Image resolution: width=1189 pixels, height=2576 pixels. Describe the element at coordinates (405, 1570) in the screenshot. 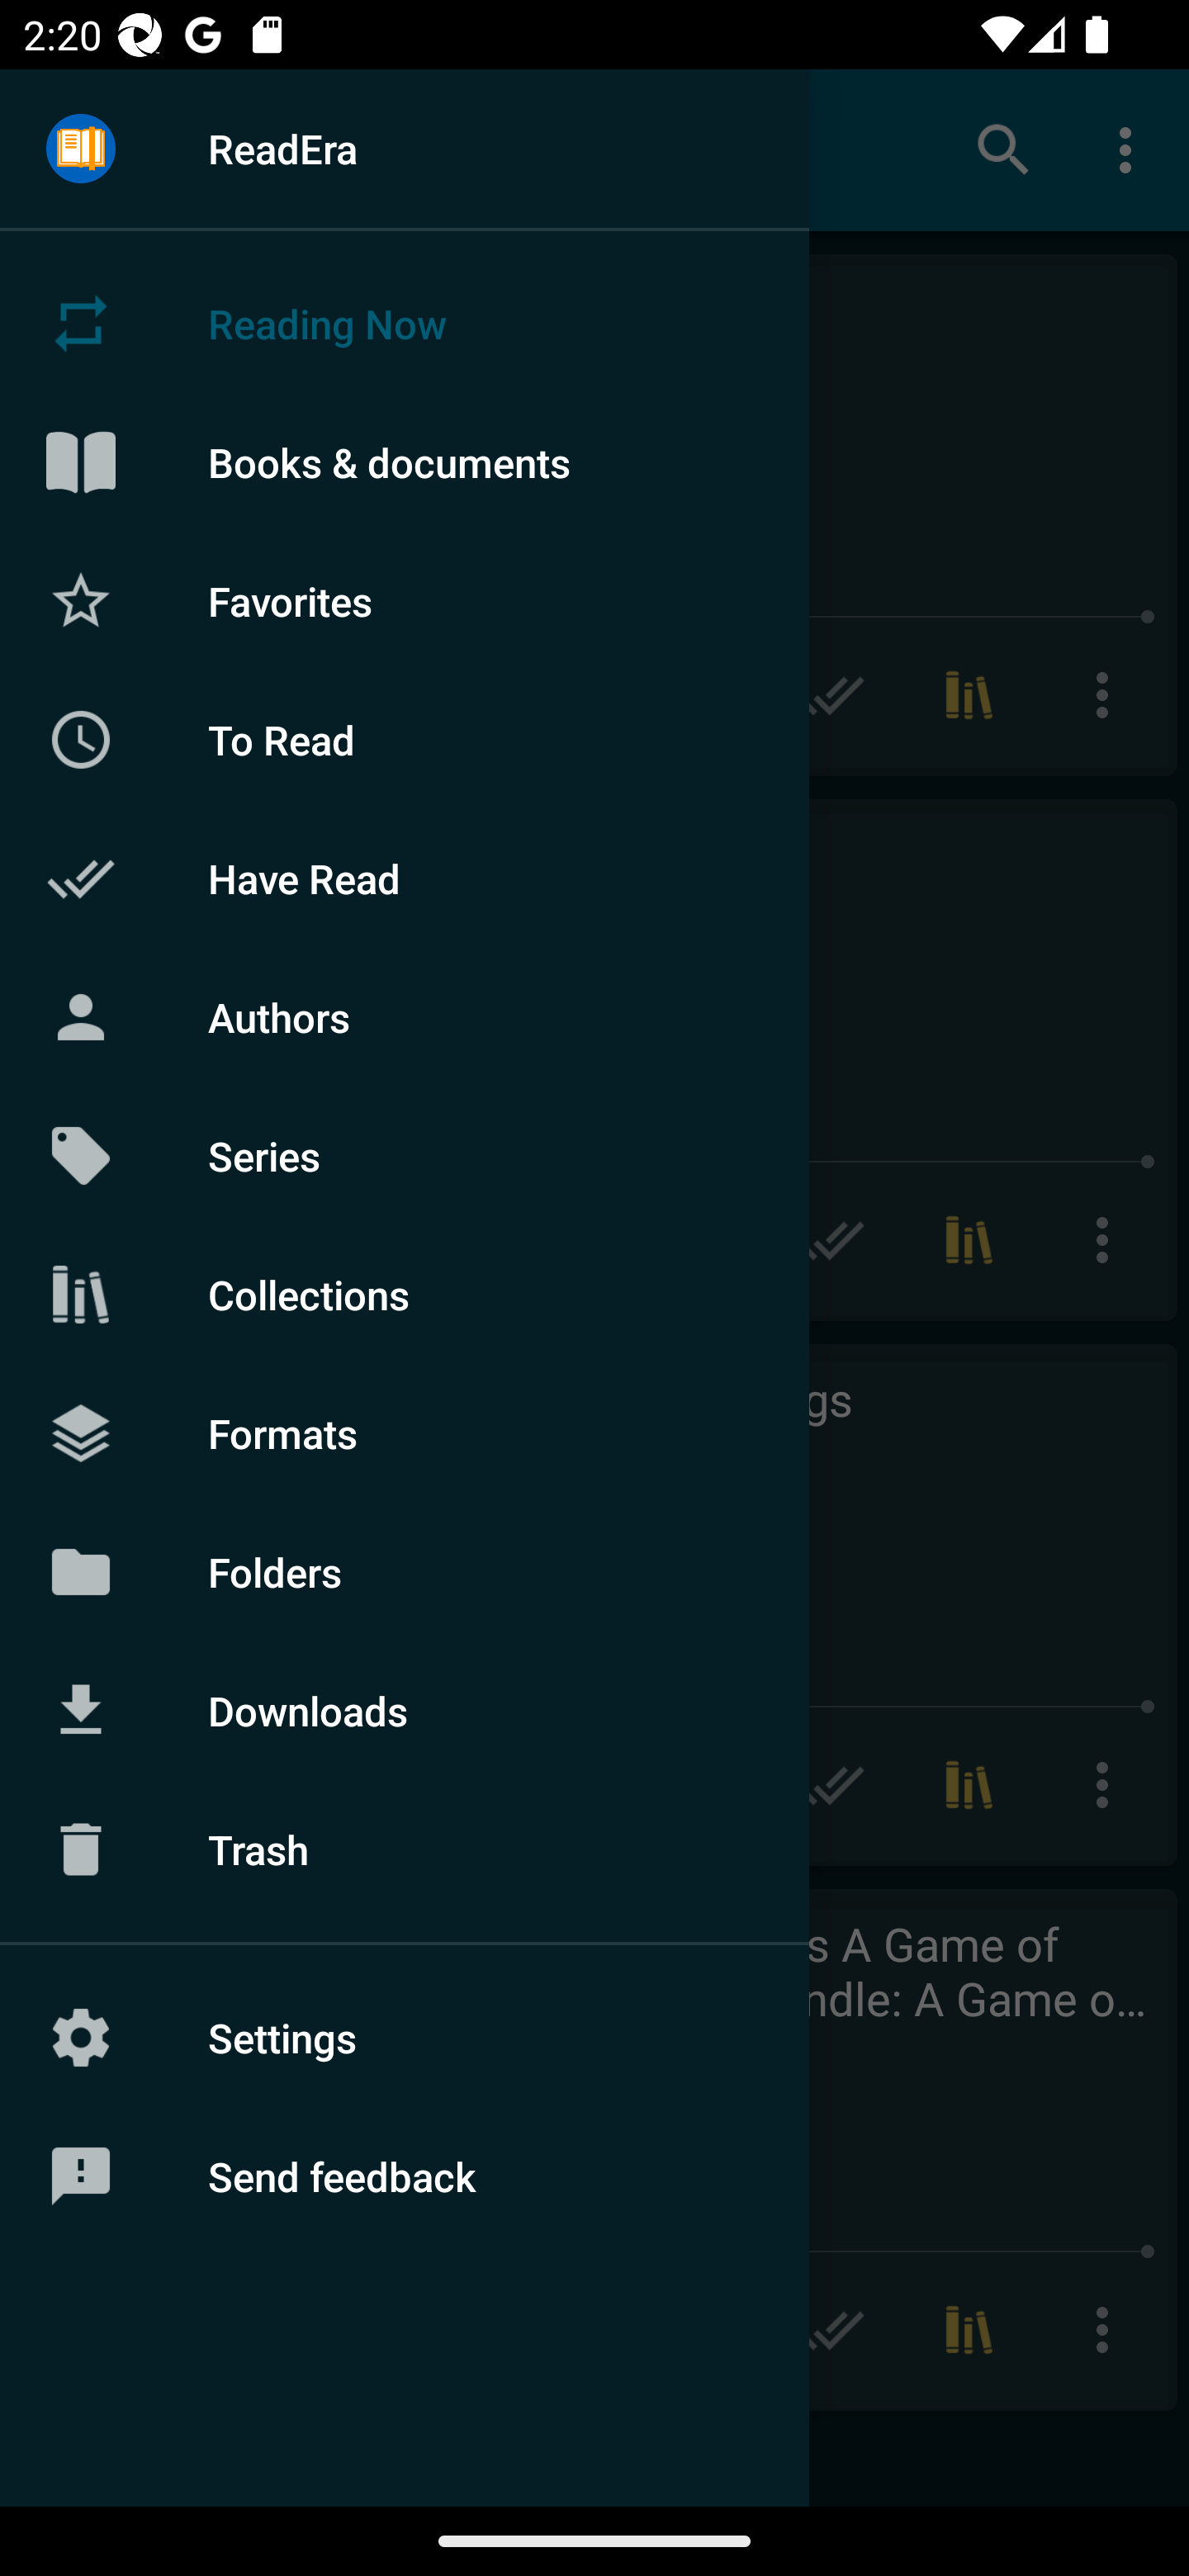

I see `Folders` at that location.